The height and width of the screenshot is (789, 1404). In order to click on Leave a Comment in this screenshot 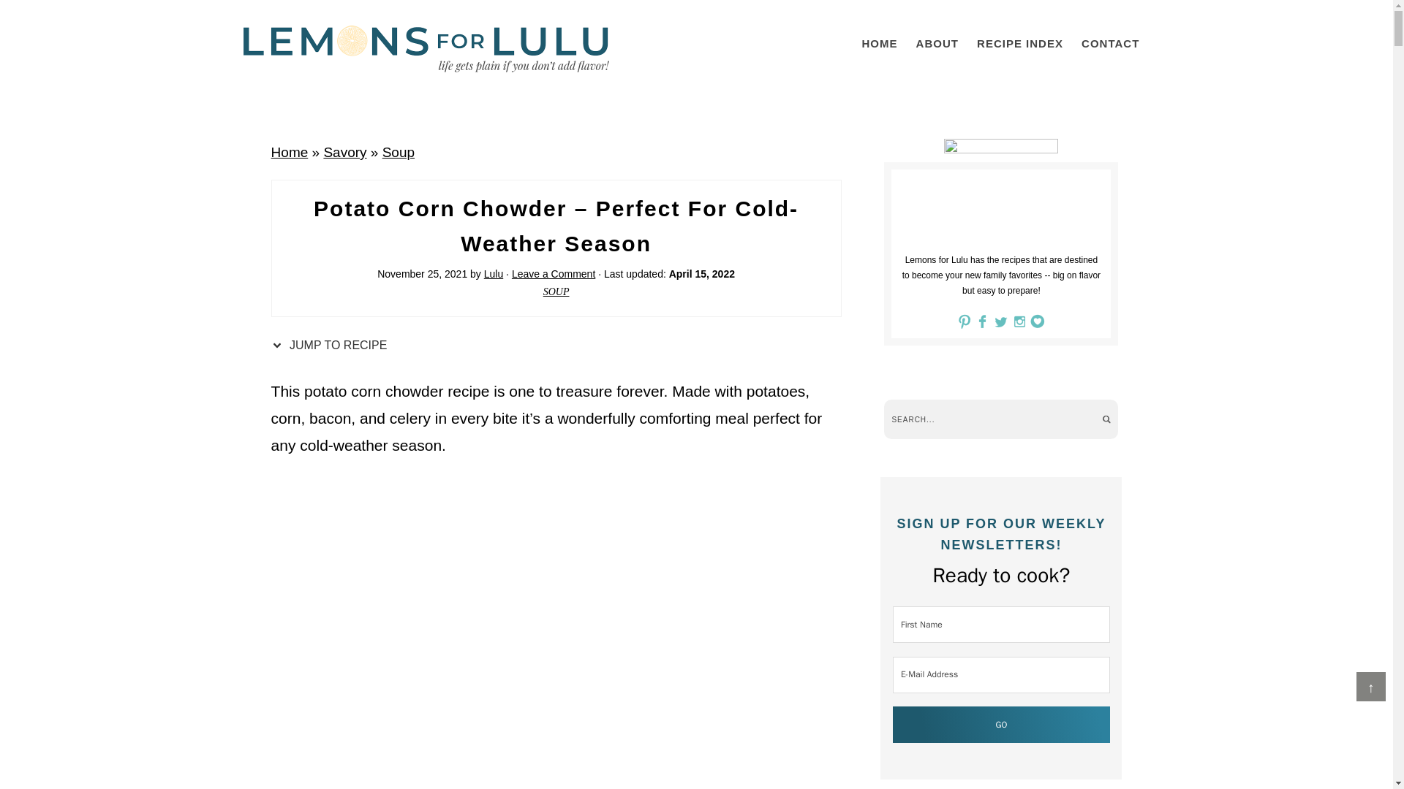, I will do `click(554, 274)`.